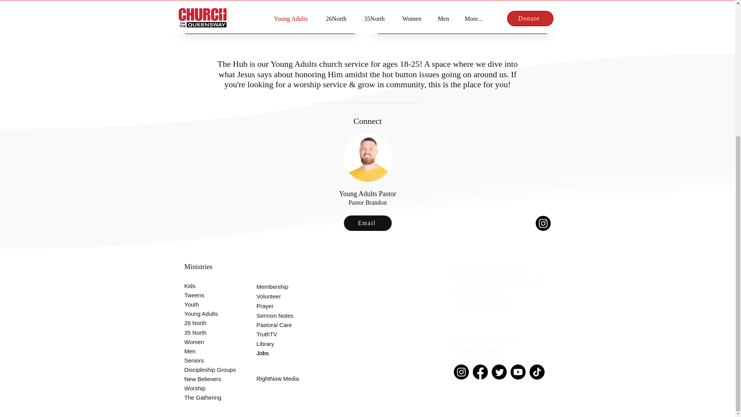 This screenshot has height=417, width=741. What do you see at coordinates (206, 295) in the screenshot?
I see `Tweens` at bounding box center [206, 295].